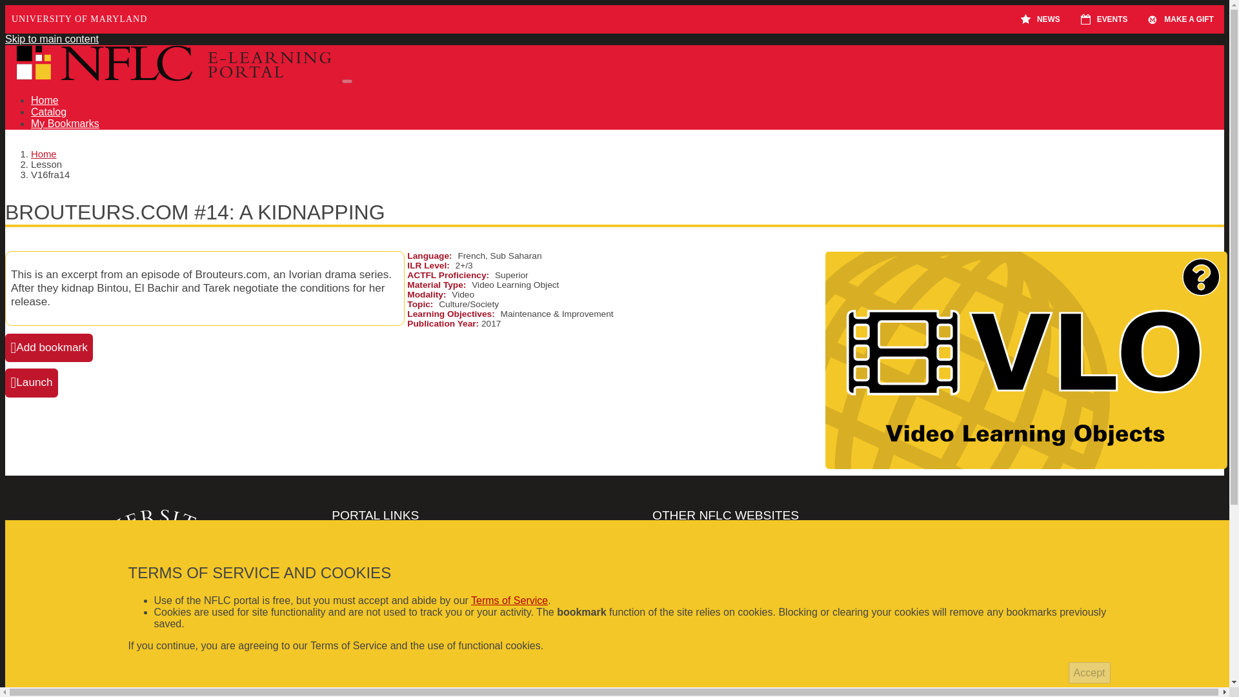  I want to click on Catalog, so click(49, 112).